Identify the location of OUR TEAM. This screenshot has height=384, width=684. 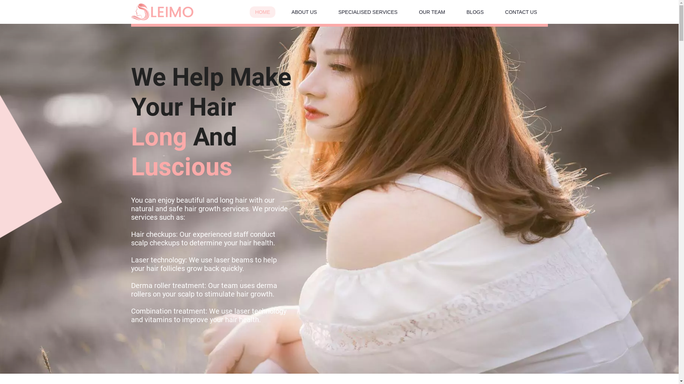
(432, 12).